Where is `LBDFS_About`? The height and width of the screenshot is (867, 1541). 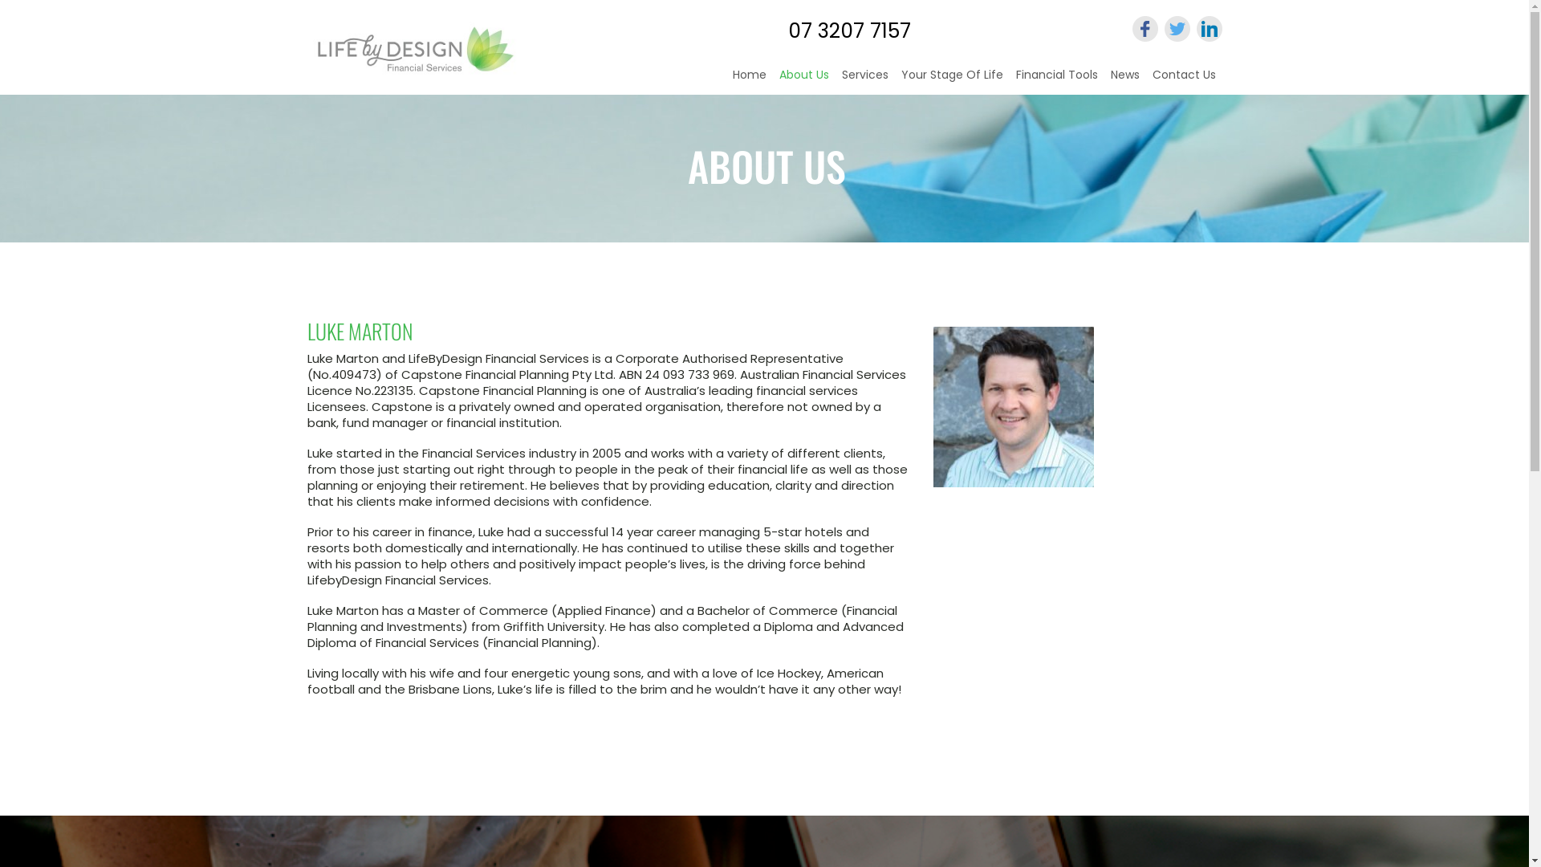
LBDFS_About is located at coordinates (1013, 407).